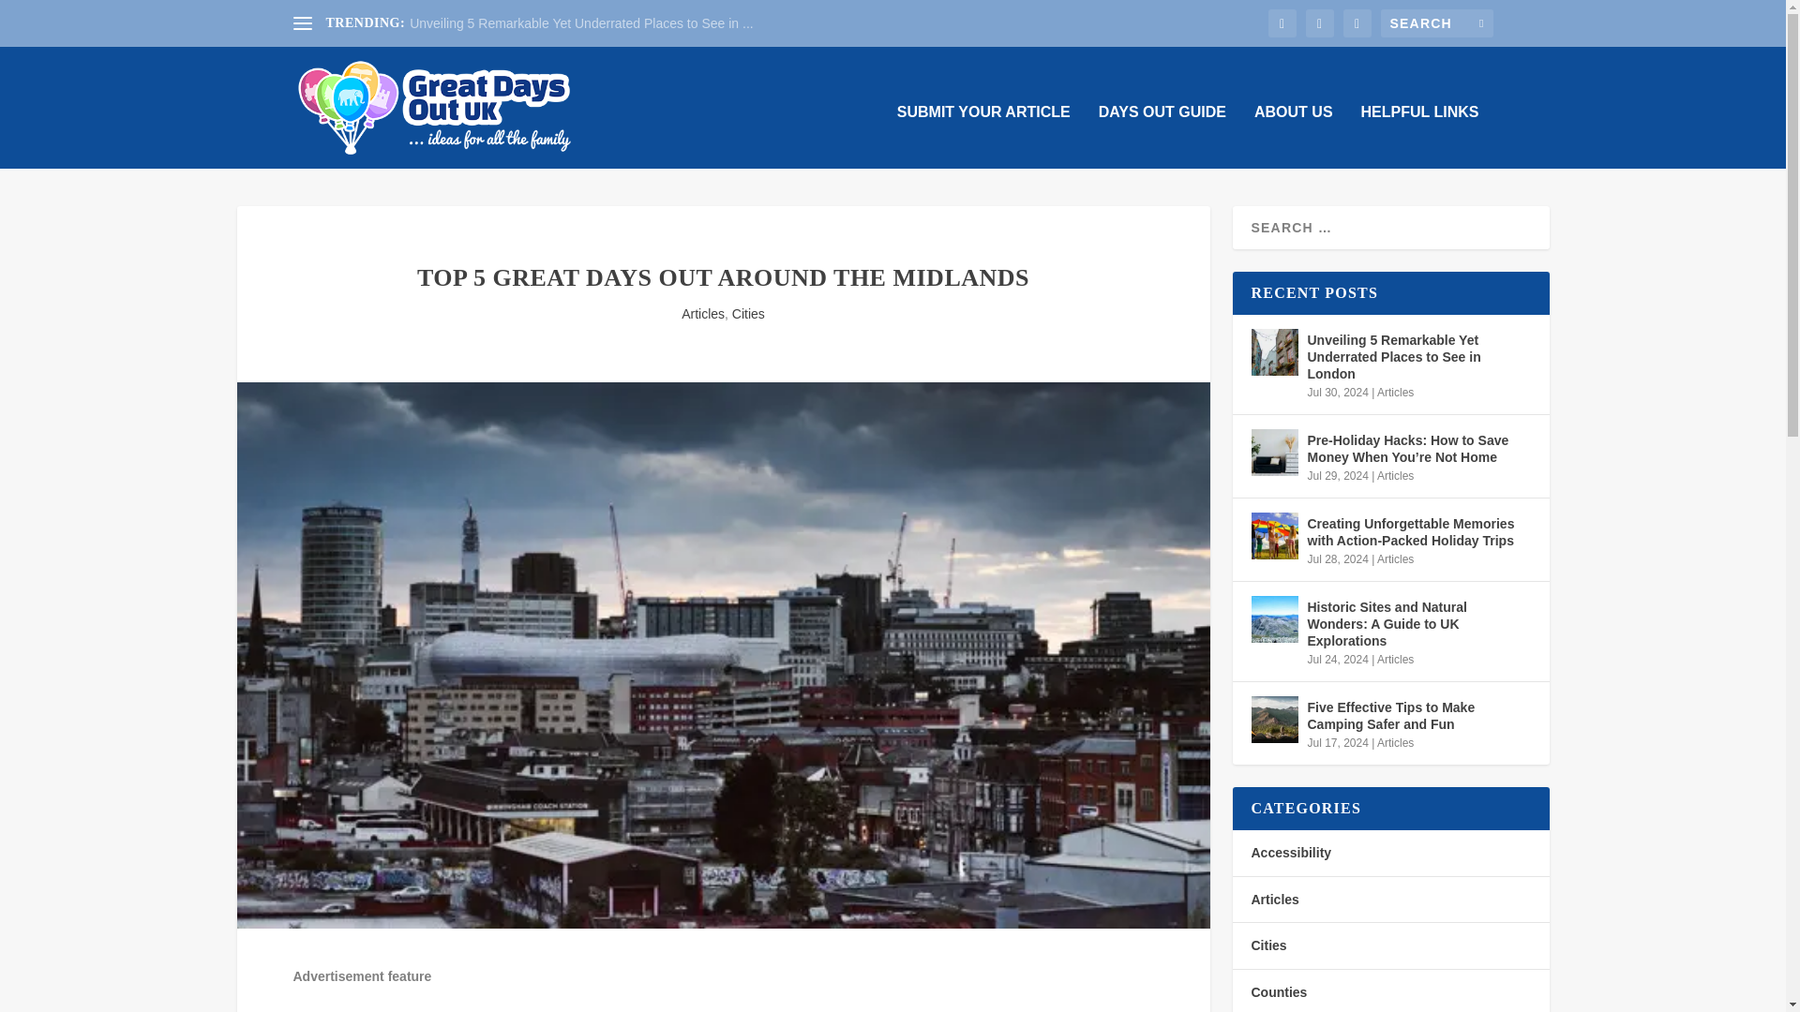  I want to click on Articles, so click(1395, 743).